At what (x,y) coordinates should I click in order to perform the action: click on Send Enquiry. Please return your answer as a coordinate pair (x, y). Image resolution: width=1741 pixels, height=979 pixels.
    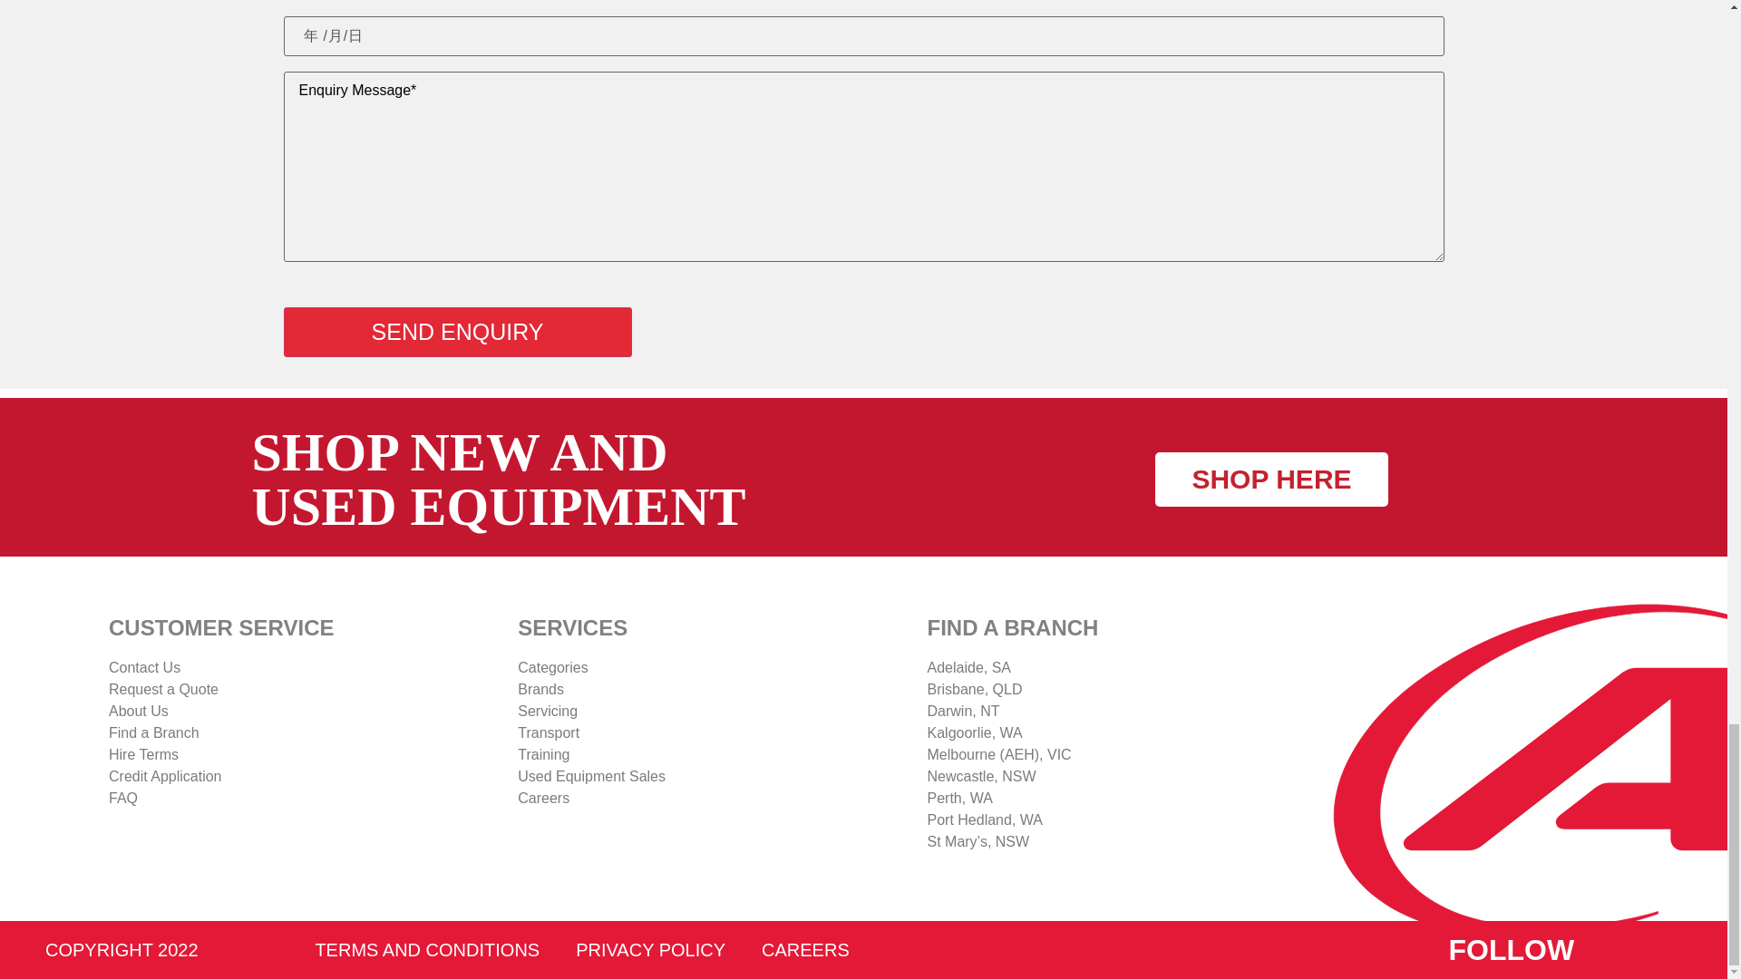
    Looking at the image, I should click on (456, 333).